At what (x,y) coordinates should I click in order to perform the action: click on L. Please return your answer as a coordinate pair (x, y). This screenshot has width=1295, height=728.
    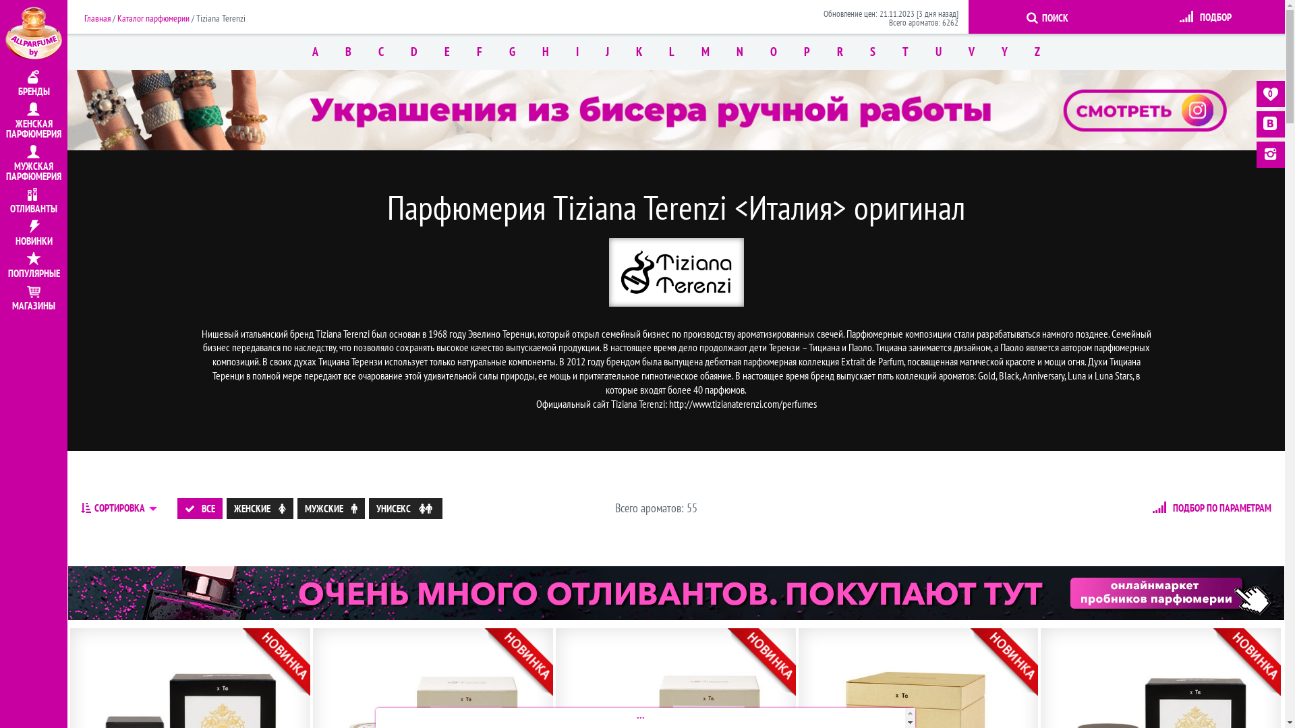
    Looking at the image, I should click on (672, 52).